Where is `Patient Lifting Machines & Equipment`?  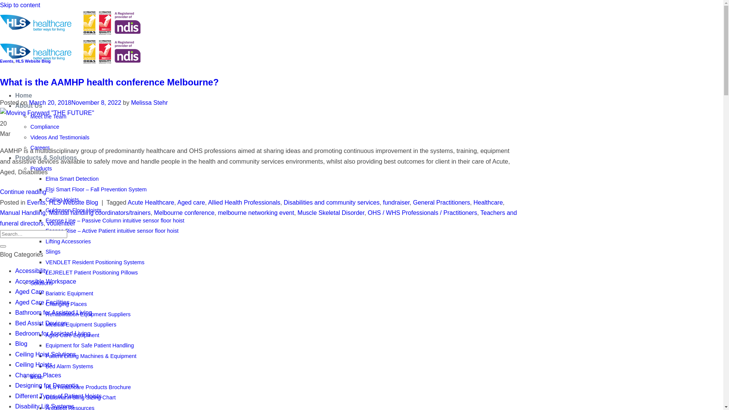
Patient Lifting Machines & Equipment is located at coordinates (91, 356).